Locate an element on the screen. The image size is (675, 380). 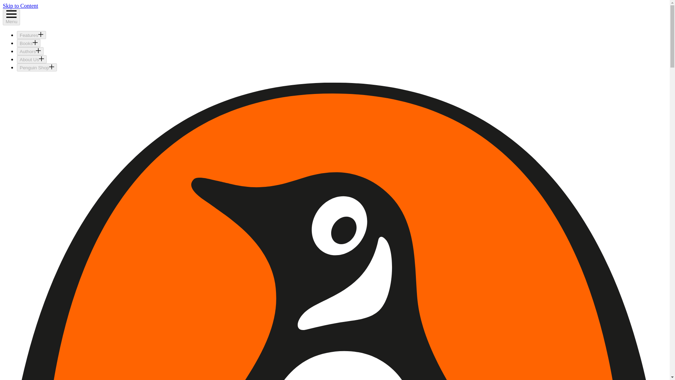
Penguin Shop is located at coordinates (37, 68).